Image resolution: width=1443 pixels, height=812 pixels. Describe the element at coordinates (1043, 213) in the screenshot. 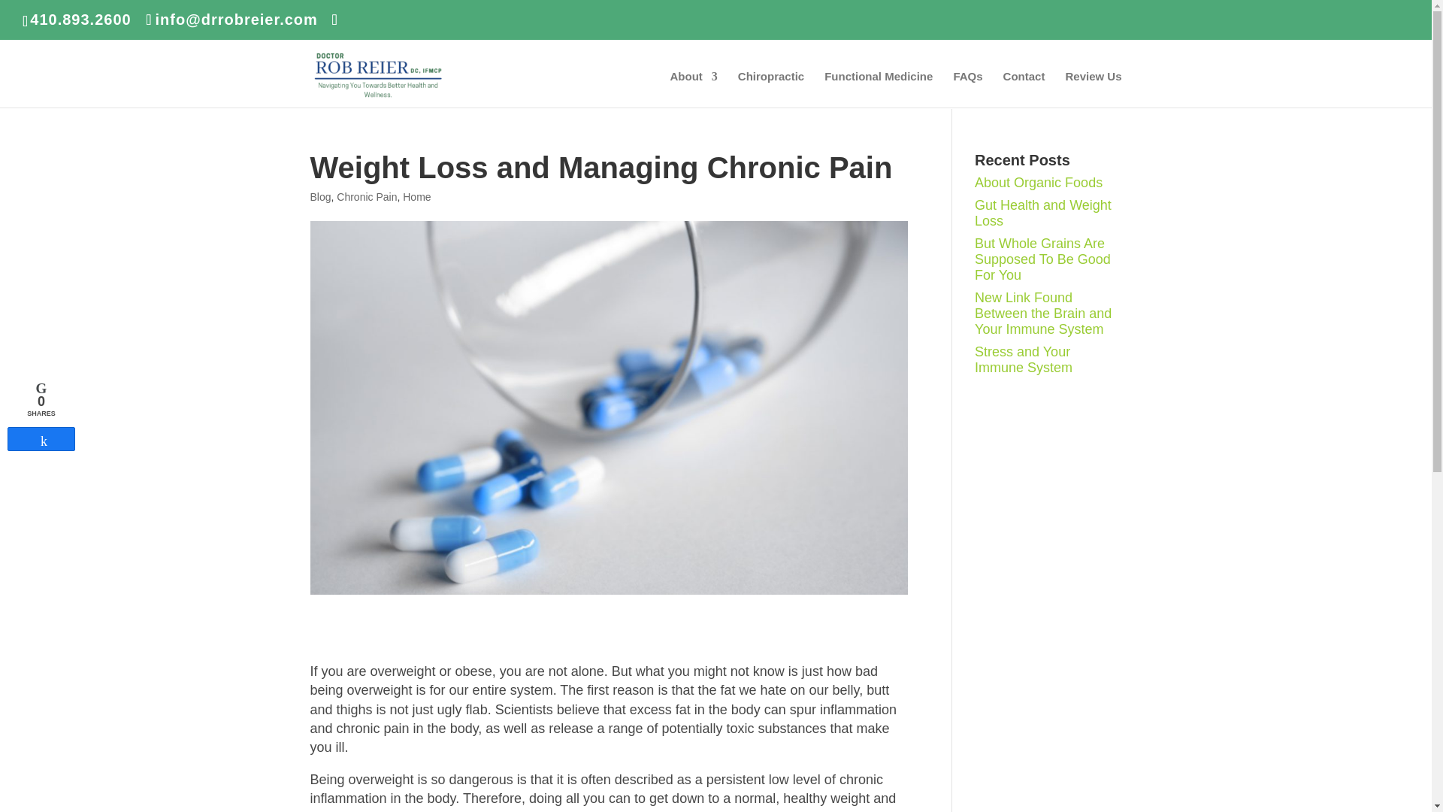

I see `Gut Health and Weight Loss` at that location.